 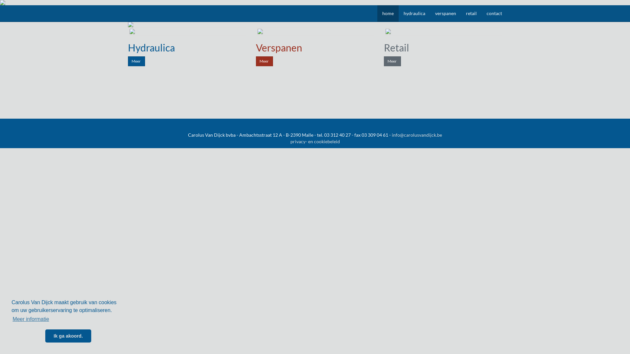 I want to click on privacy- en cookiebeleid, so click(x=315, y=142).